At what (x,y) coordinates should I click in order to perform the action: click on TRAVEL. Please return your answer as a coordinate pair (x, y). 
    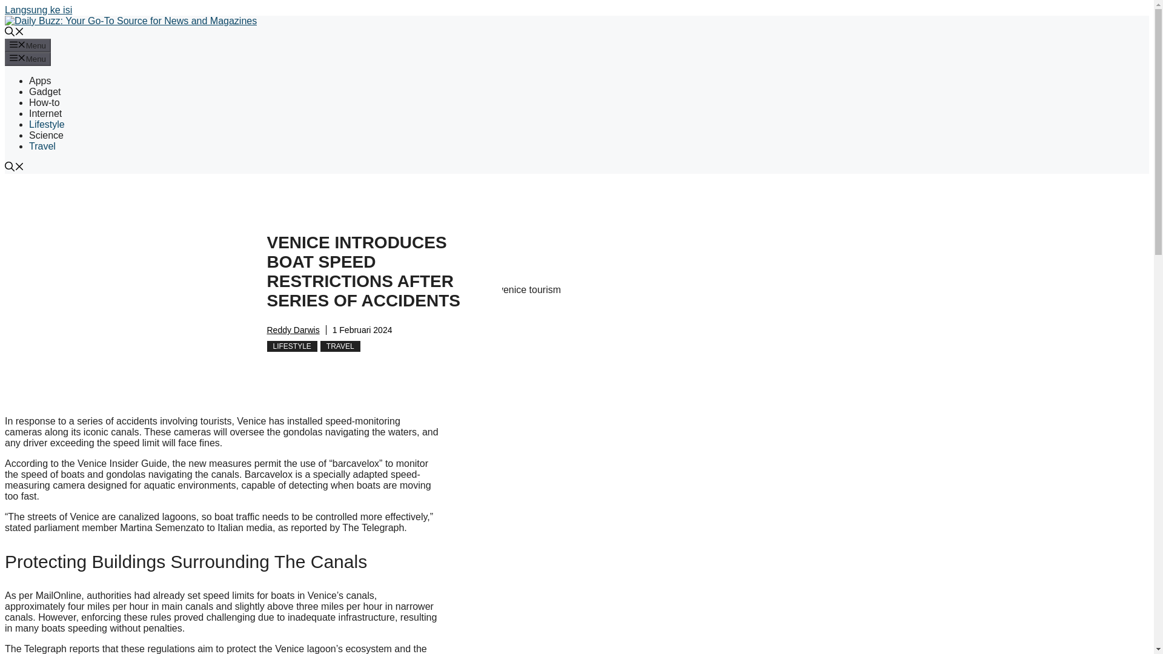
    Looking at the image, I should click on (340, 346).